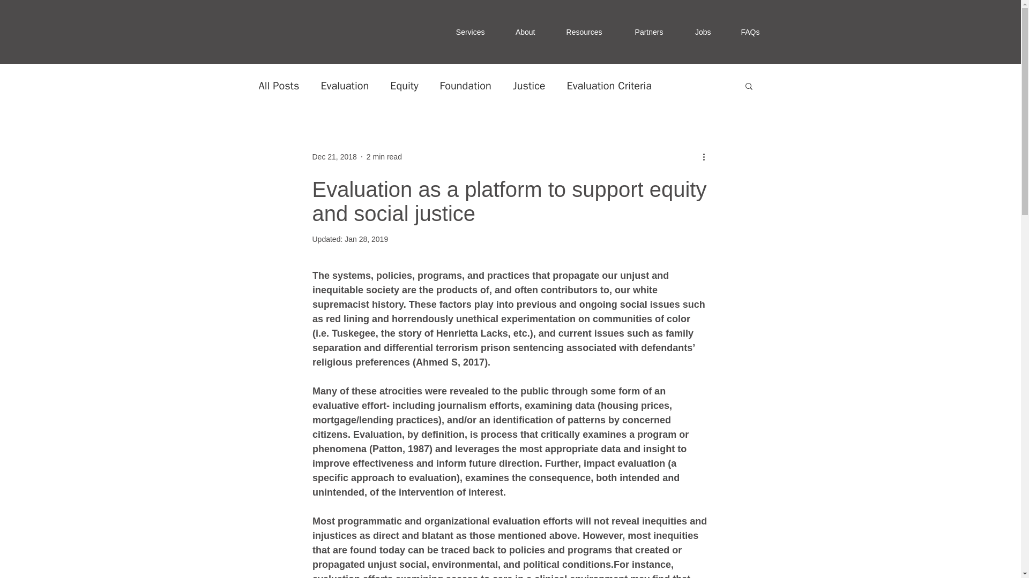  What do you see at coordinates (344, 85) in the screenshot?
I see `Evaluation` at bounding box center [344, 85].